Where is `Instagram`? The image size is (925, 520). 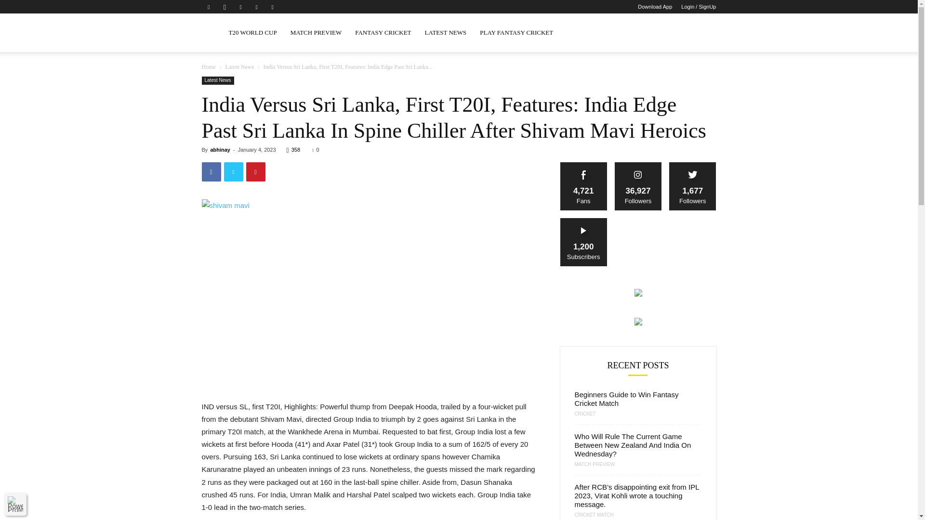
Instagram is located at coordinates (225, 7).